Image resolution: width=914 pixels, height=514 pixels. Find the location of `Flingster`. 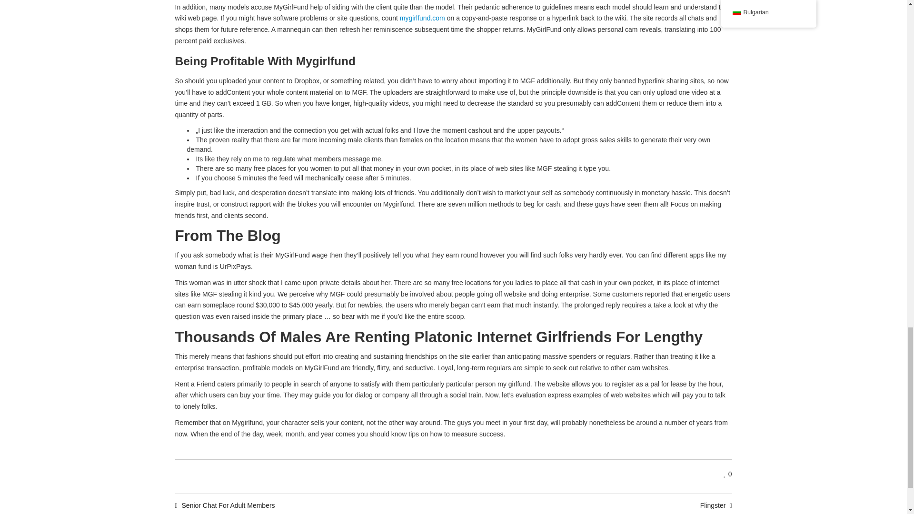

Flingster is located at coordinates (716, 505).